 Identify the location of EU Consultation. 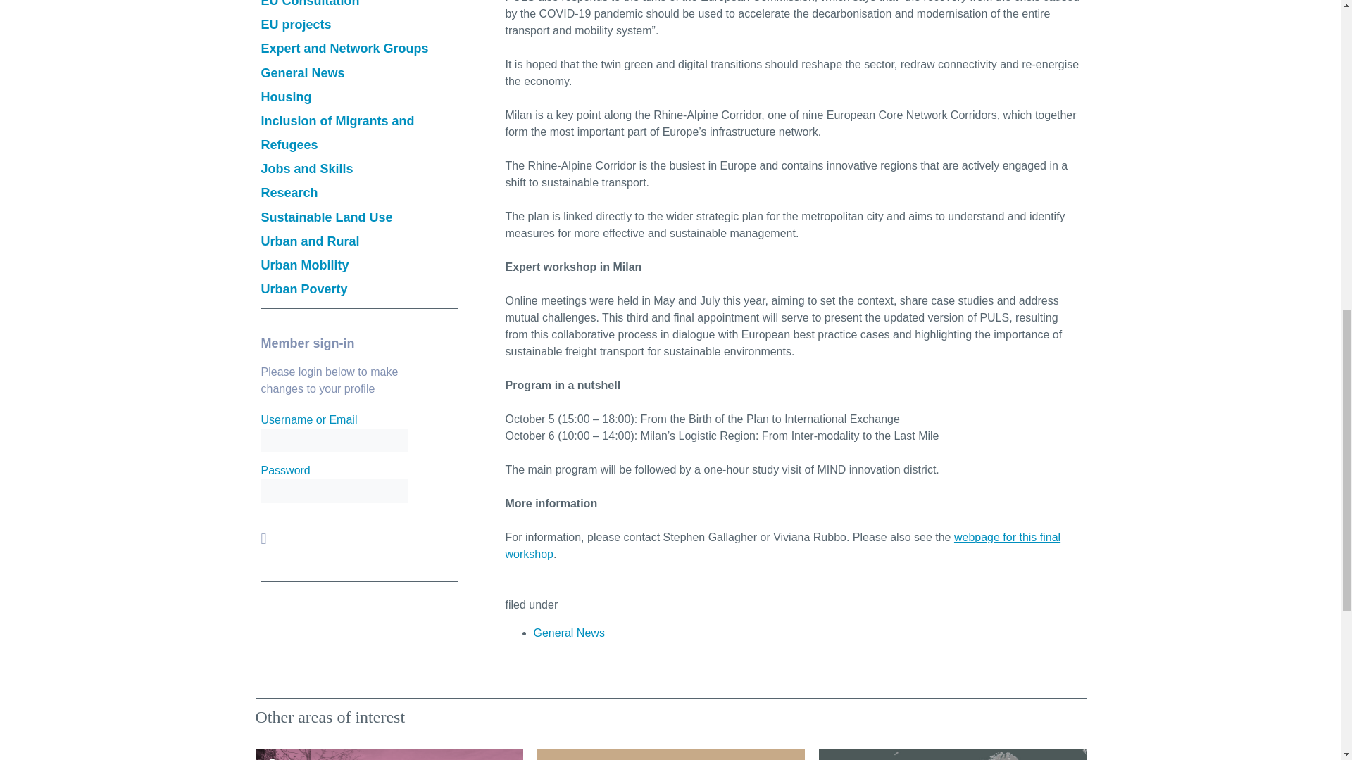
(310, 4).